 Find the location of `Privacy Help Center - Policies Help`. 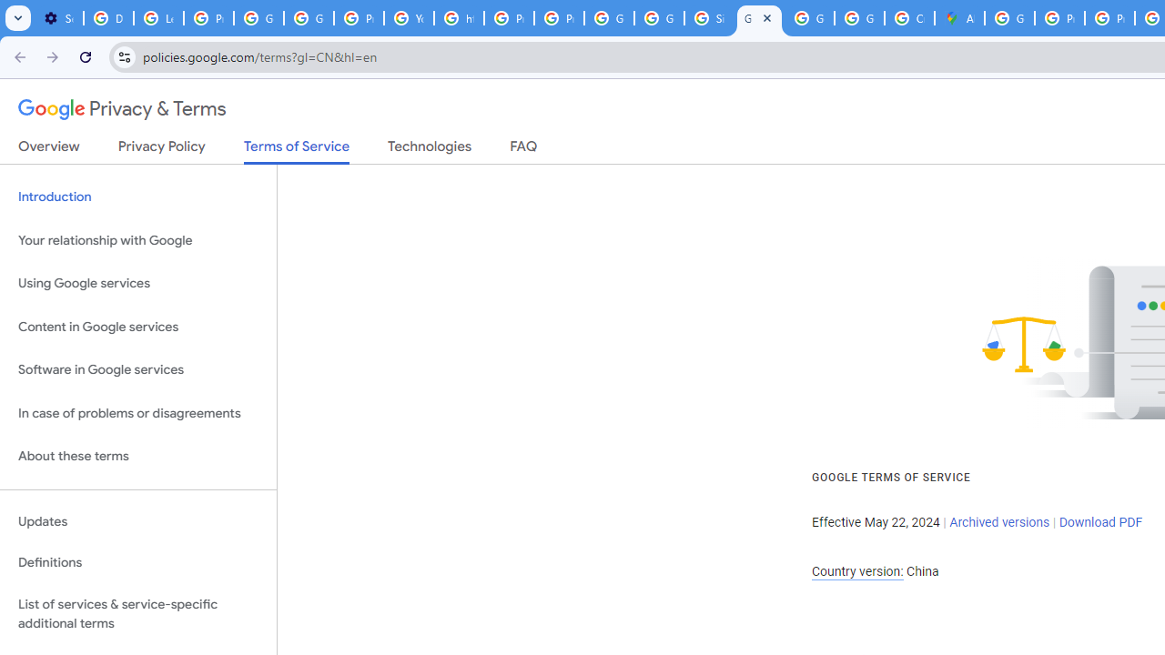

Privacy Help Center - Policies Help is located at coordinates (510, 18).